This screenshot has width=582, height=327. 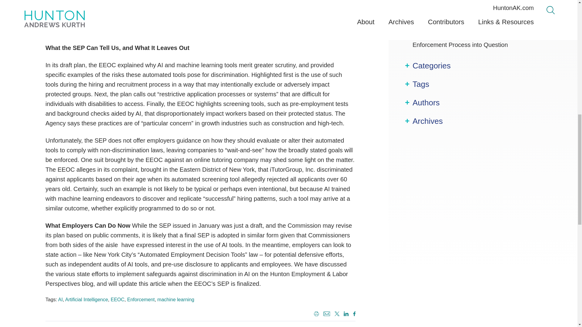 I want to click on AI, so click(x=61, y=299).